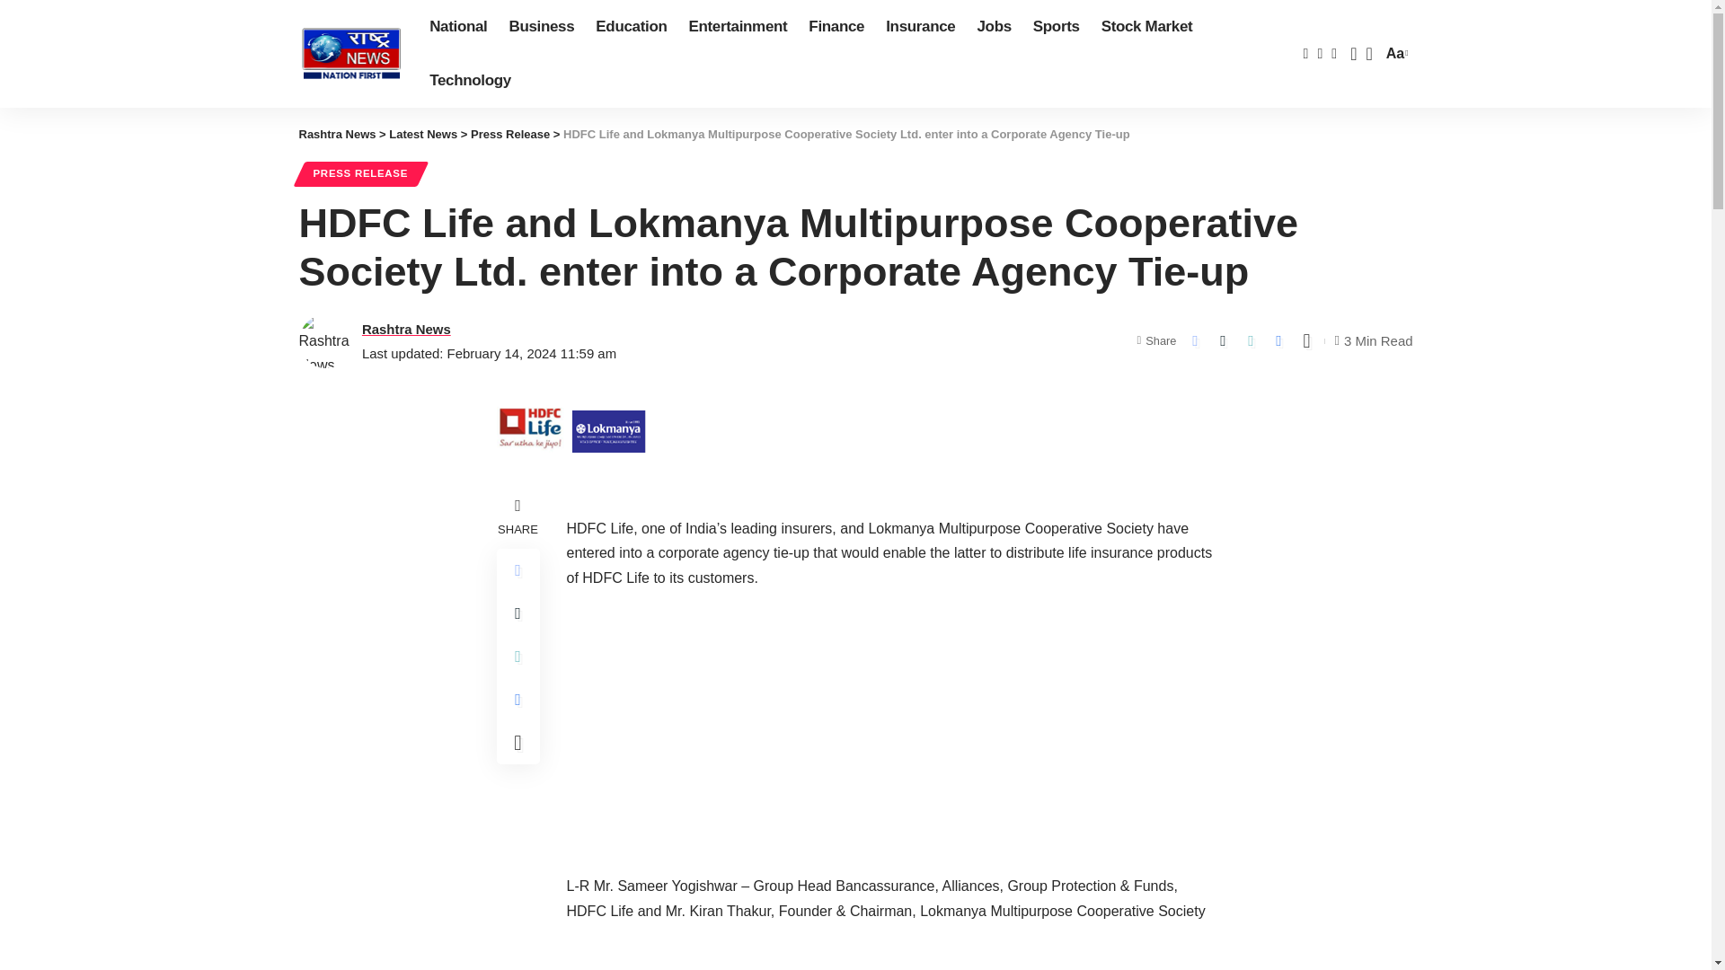 Image resolution: width=1725 pixels, height=970 pixels. What do you see at coordinates (737, 27) in the screenshot?
I see `Entertainment` at bounding box center [737, 27].